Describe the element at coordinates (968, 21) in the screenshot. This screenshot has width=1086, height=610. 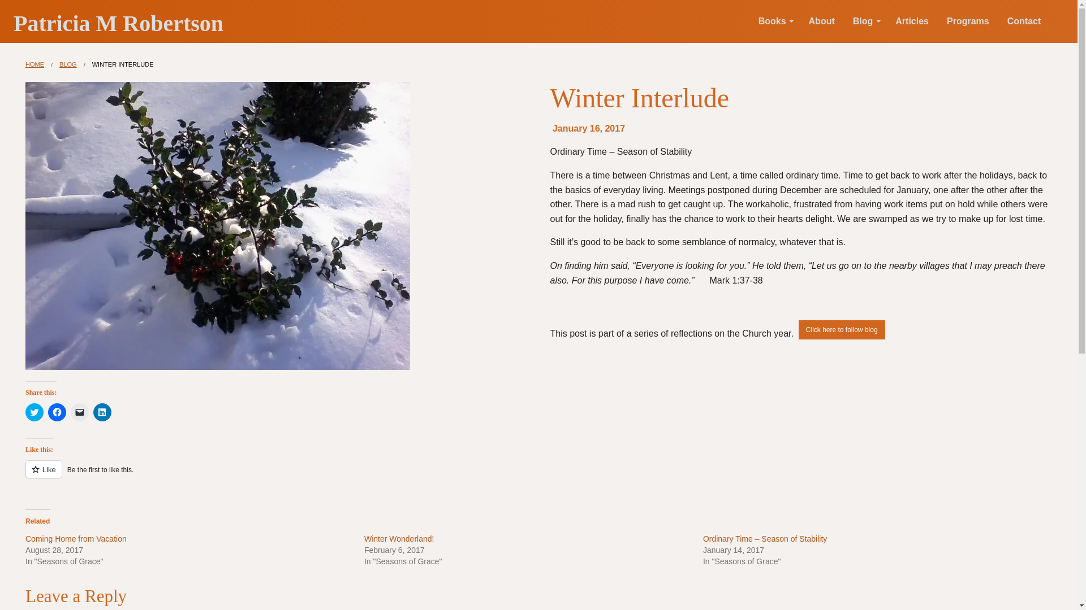
I see `Programs` at that location.